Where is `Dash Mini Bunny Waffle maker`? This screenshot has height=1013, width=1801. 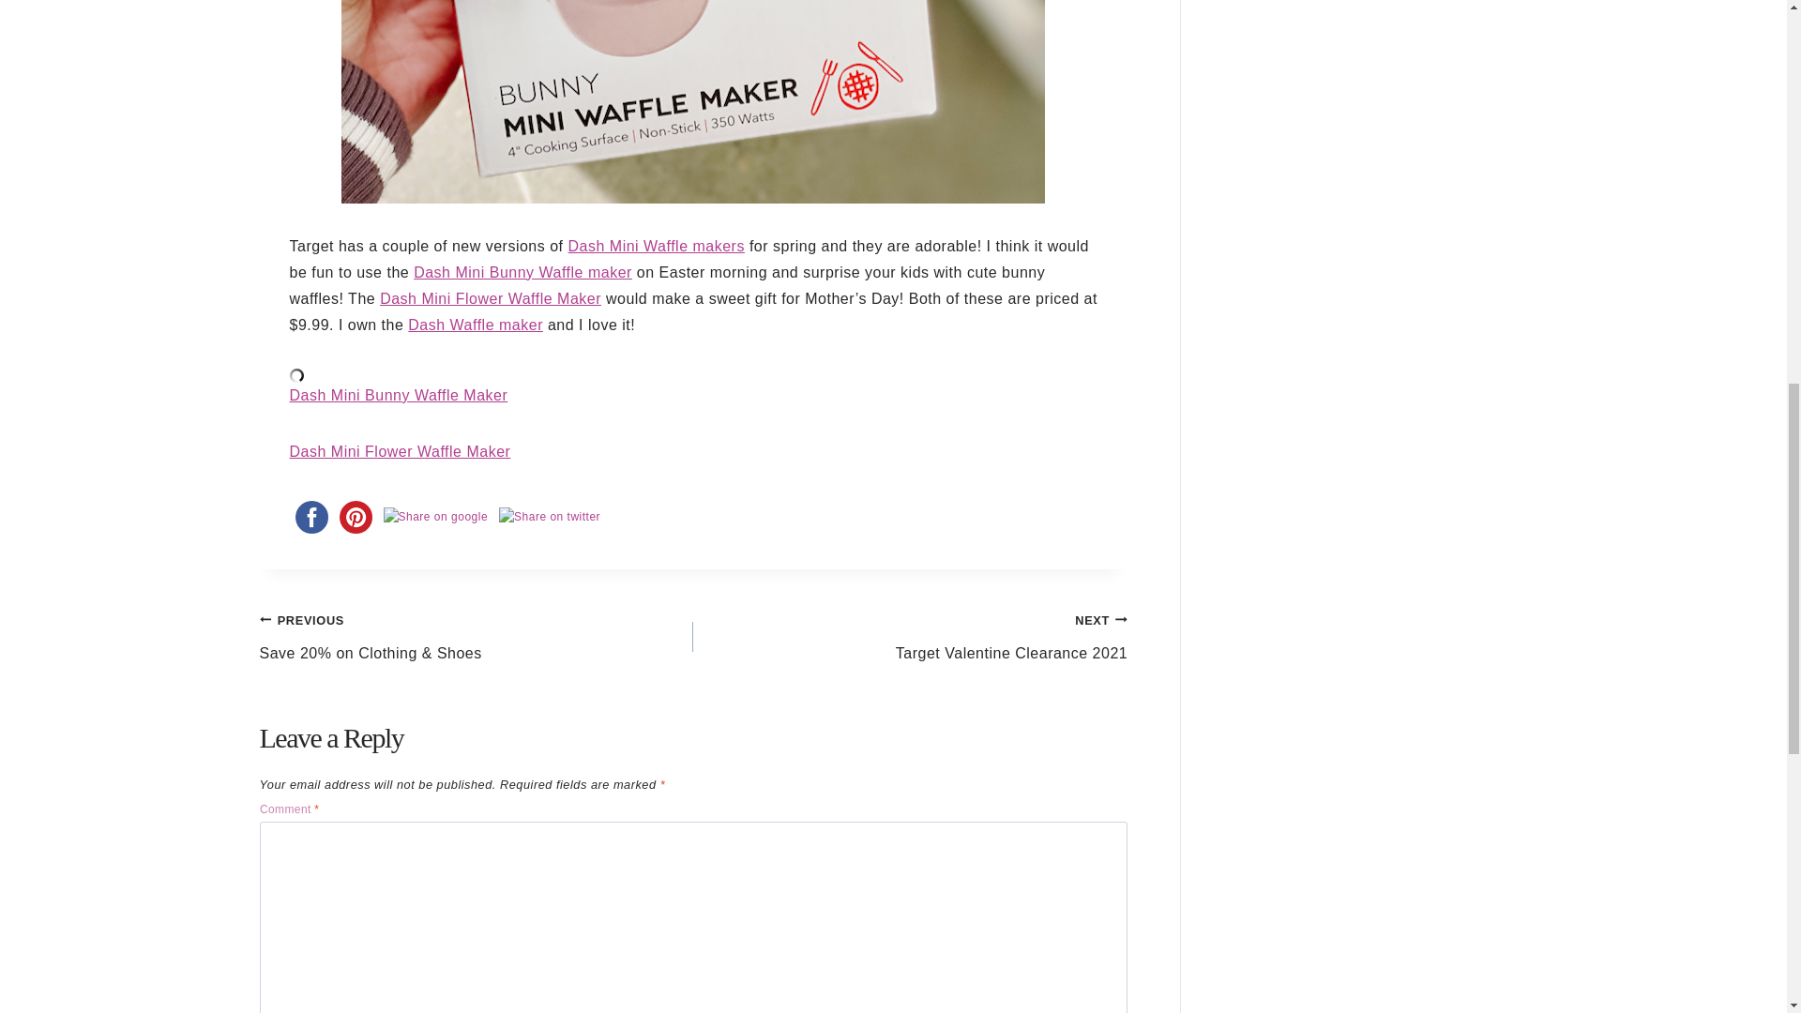 Dash Mini Bunny Waffle maker is located at coordinates (491, 298).